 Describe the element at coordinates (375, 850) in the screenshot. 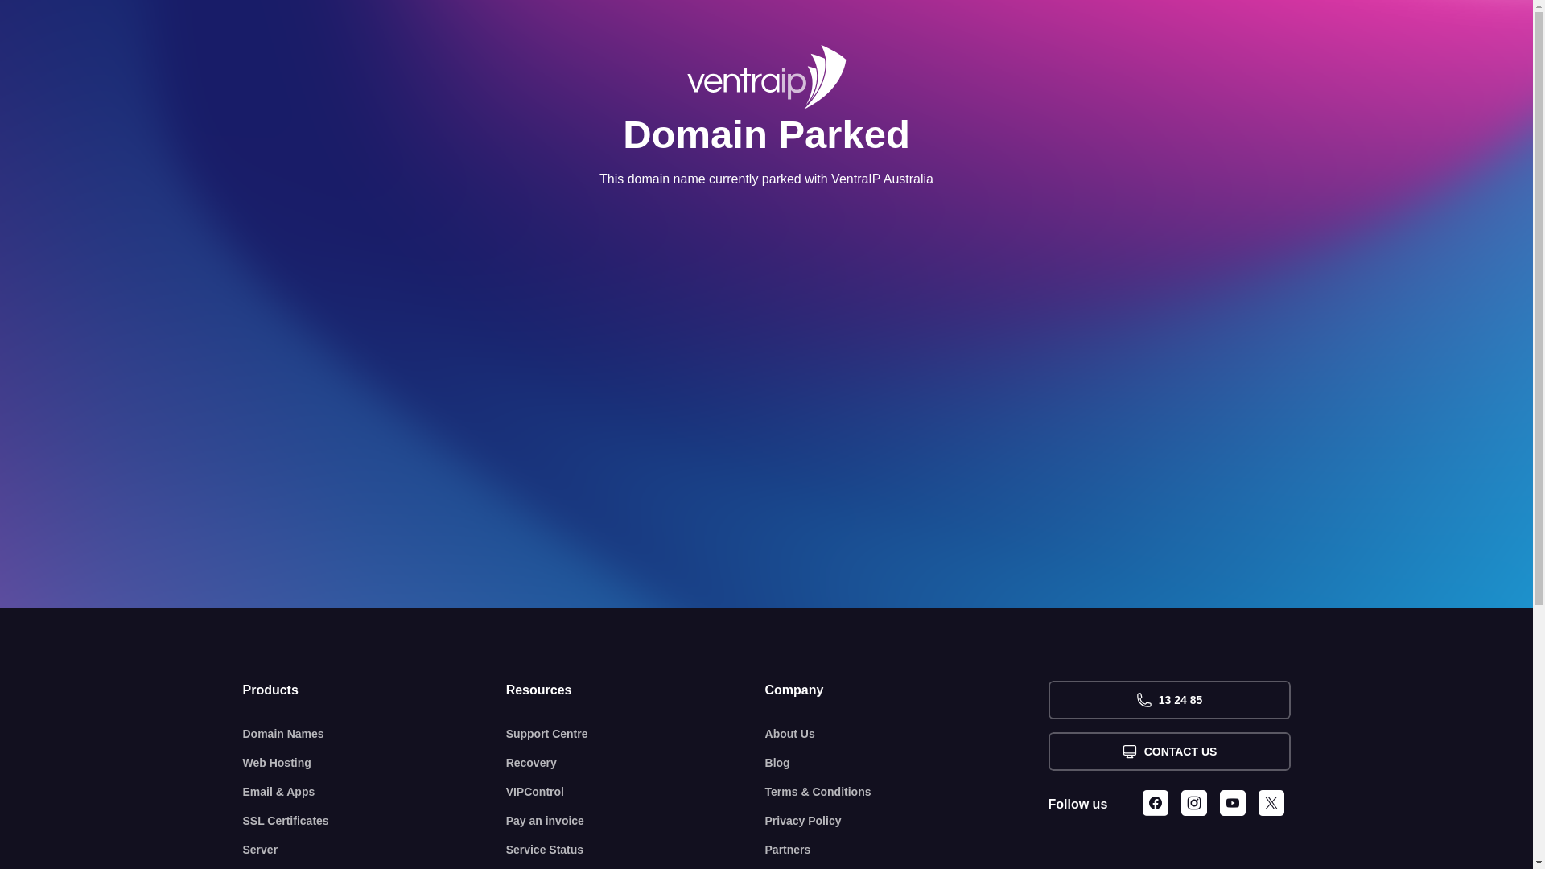

I see `Server` at that location.